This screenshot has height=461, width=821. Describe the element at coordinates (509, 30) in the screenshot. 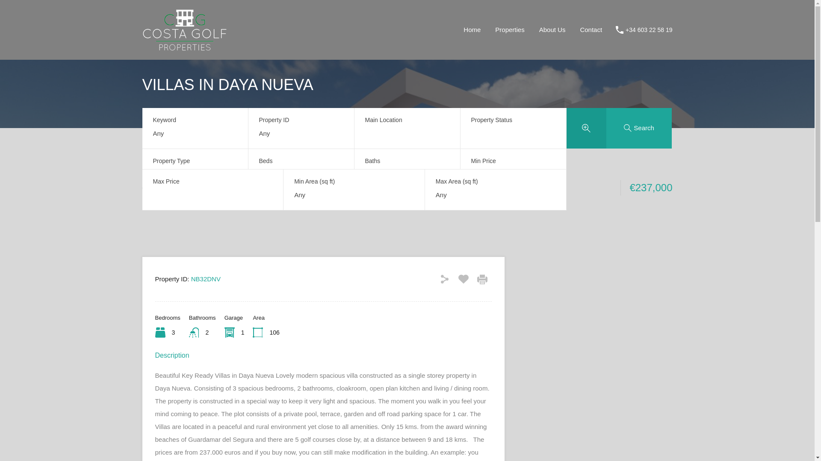

I see `Properties` at that location.